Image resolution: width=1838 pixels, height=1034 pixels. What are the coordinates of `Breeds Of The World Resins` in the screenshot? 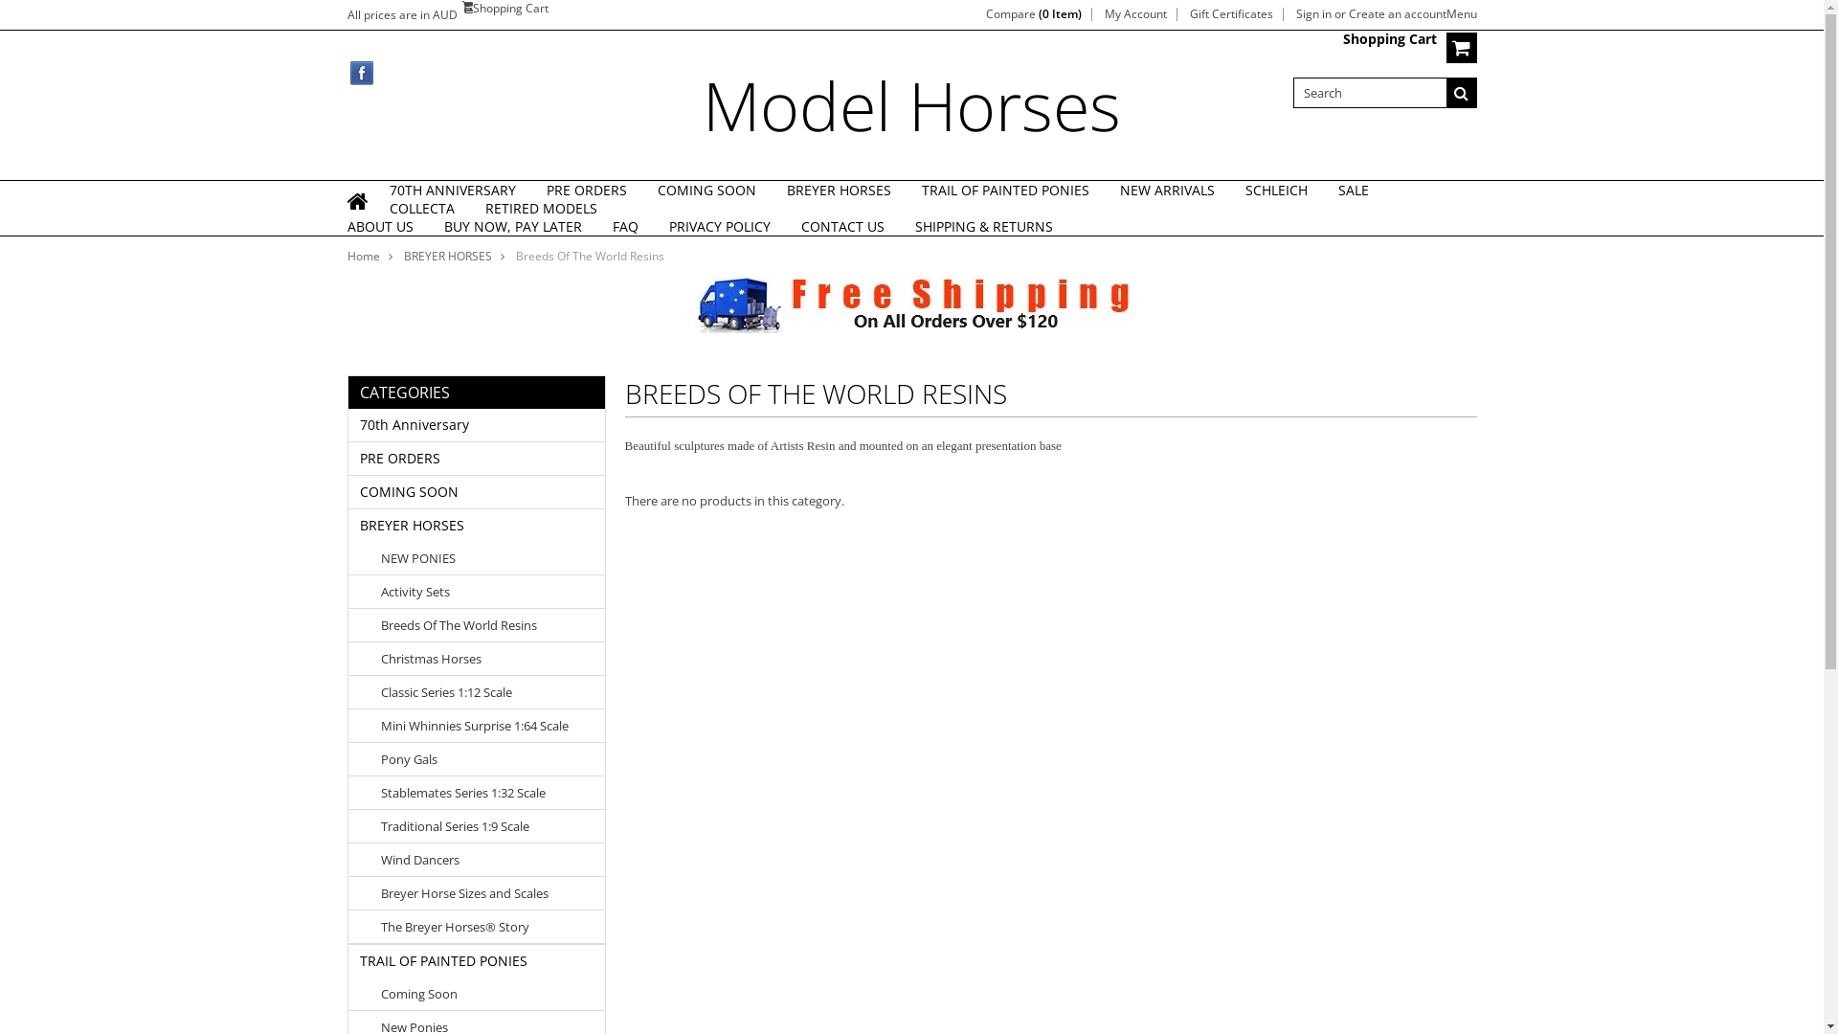 It's located at (482, 625).